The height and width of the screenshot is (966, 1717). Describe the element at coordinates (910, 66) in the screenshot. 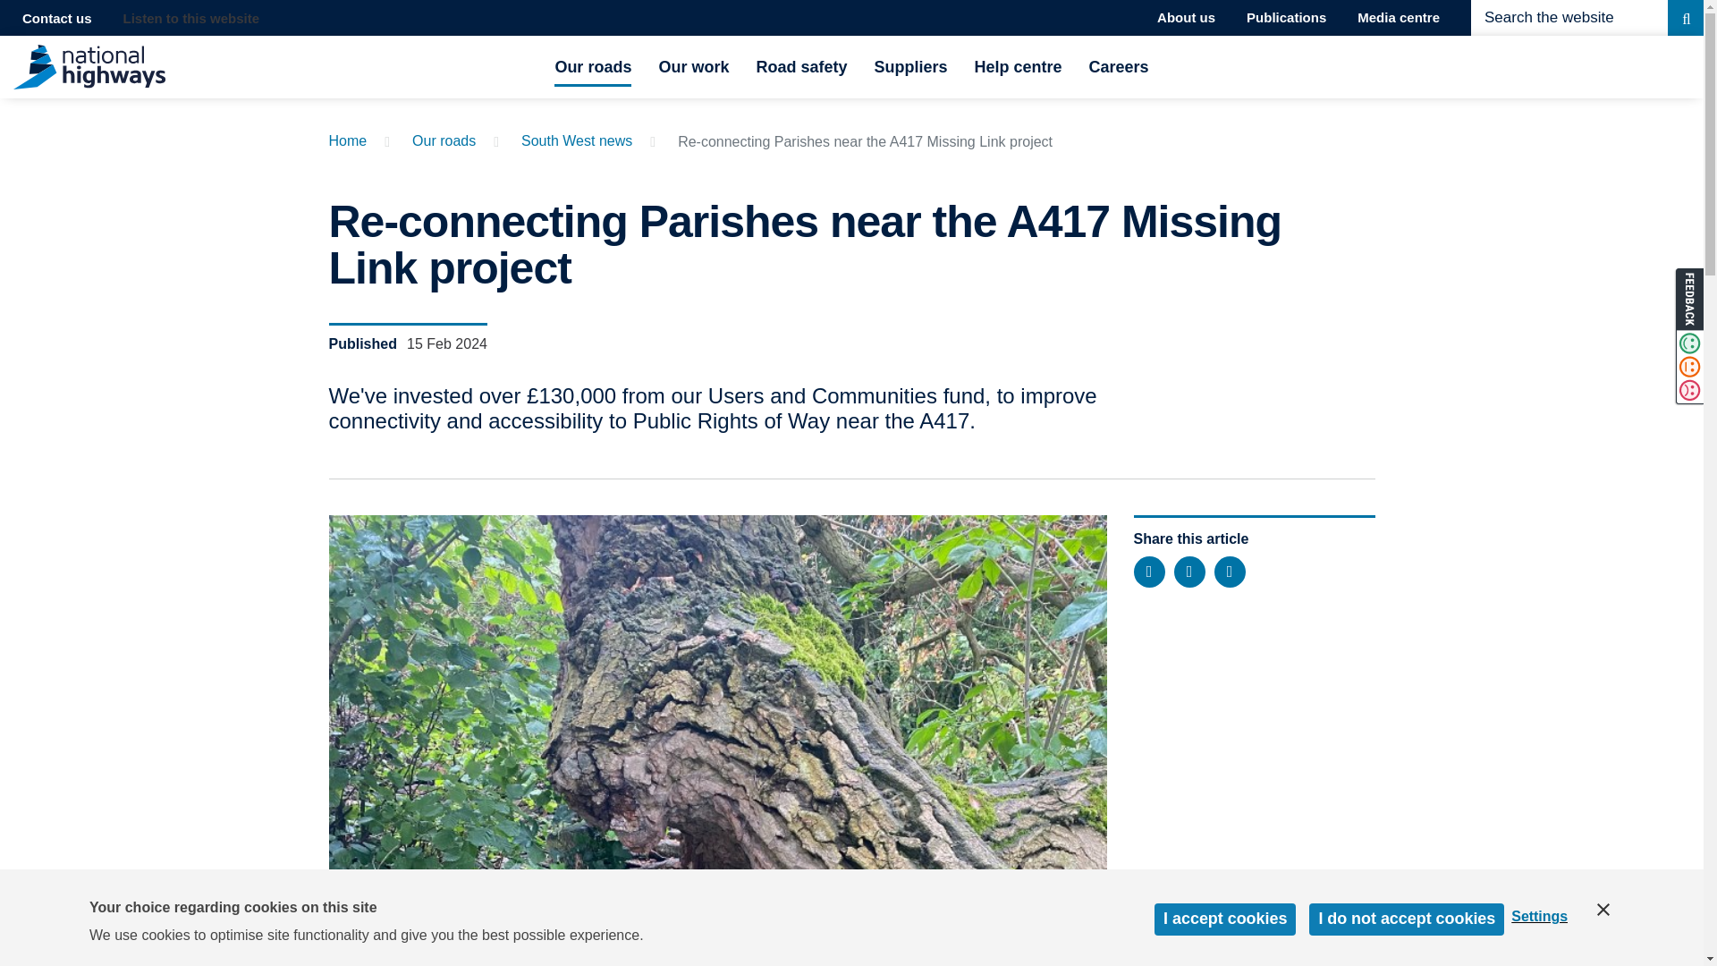

I see `Suppliers` at that location.